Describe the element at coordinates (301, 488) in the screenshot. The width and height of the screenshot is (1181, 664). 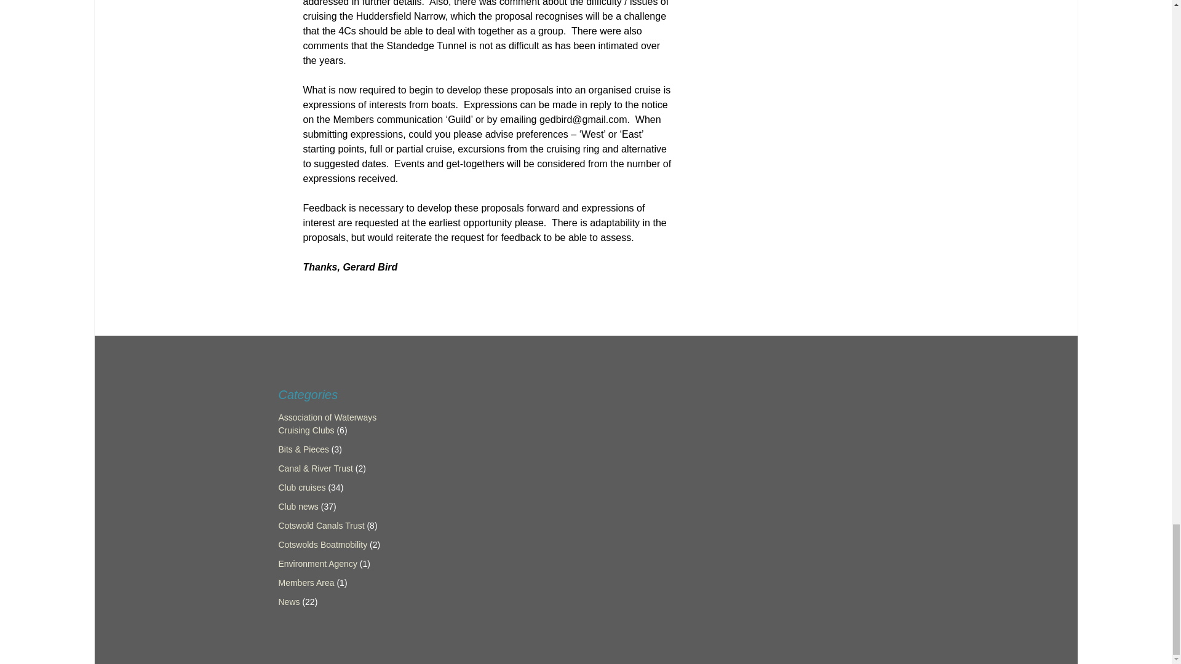
I see `Club cruises` at that location.